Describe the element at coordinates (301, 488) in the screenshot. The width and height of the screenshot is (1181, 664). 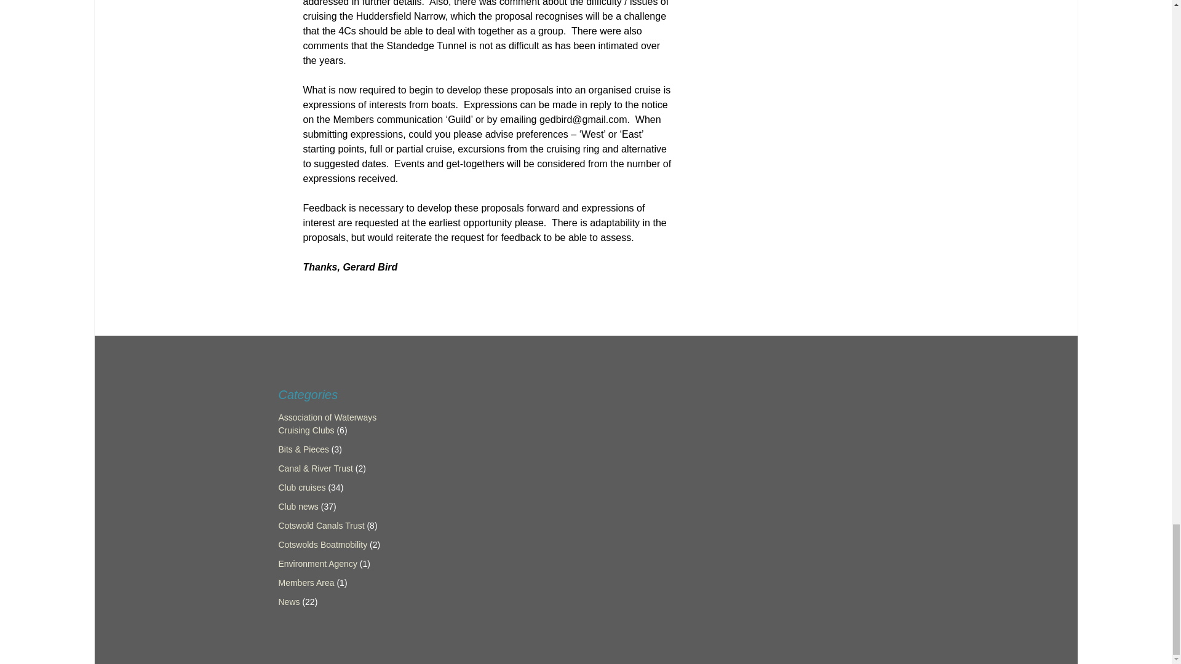
I see `Club cruises` at that location.